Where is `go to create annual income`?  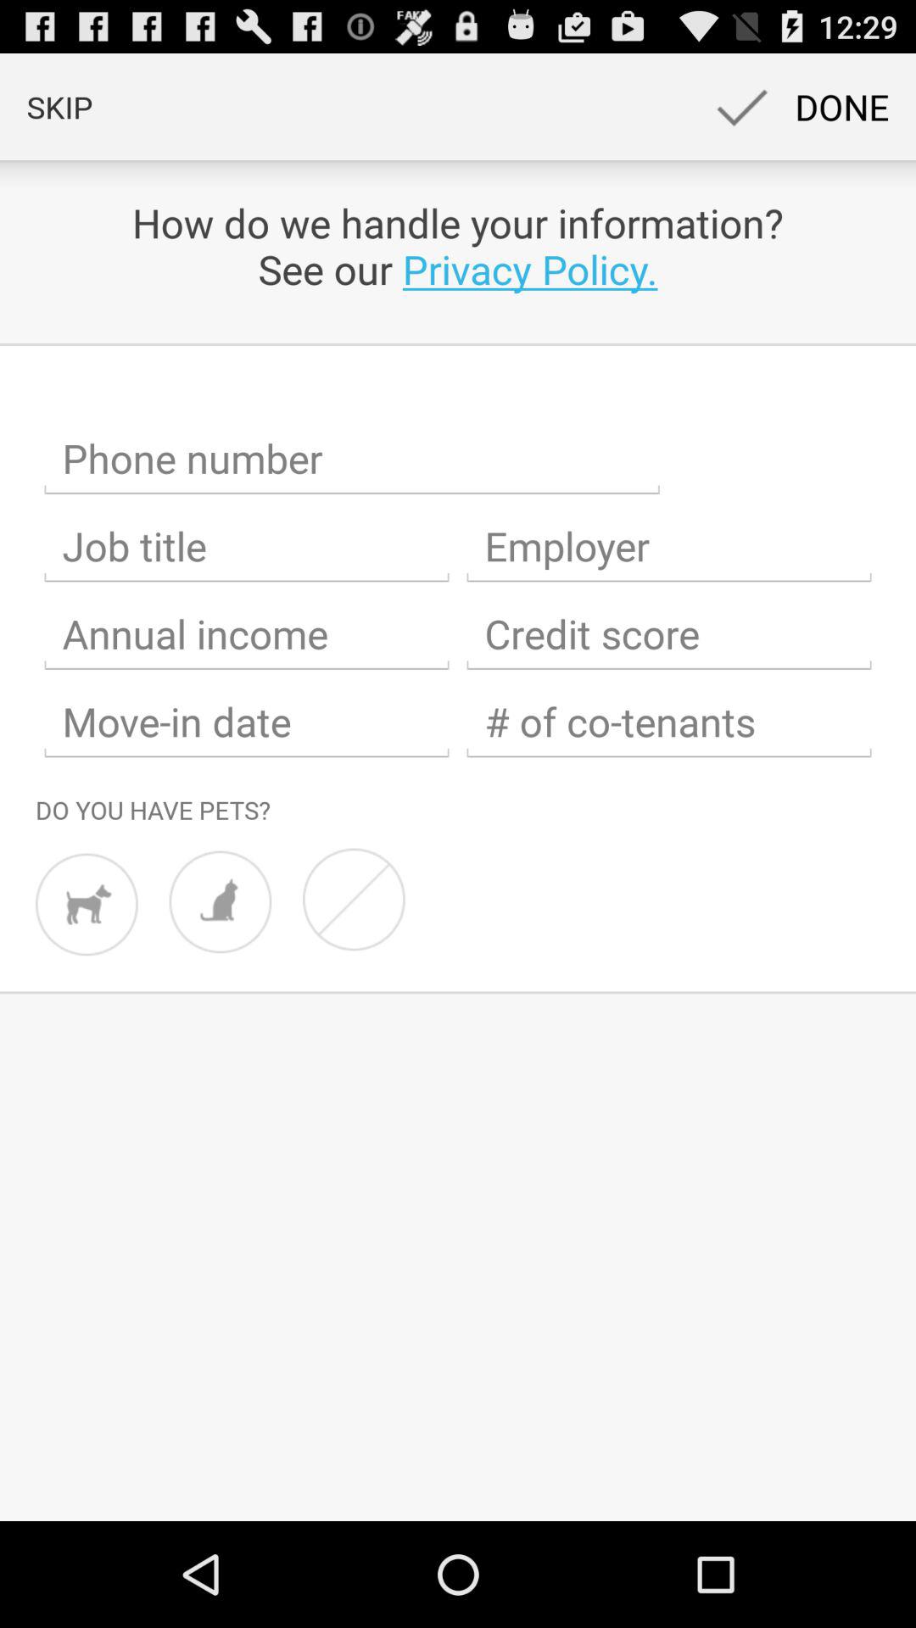 go to create annual income is located at coordinates (247, 634).